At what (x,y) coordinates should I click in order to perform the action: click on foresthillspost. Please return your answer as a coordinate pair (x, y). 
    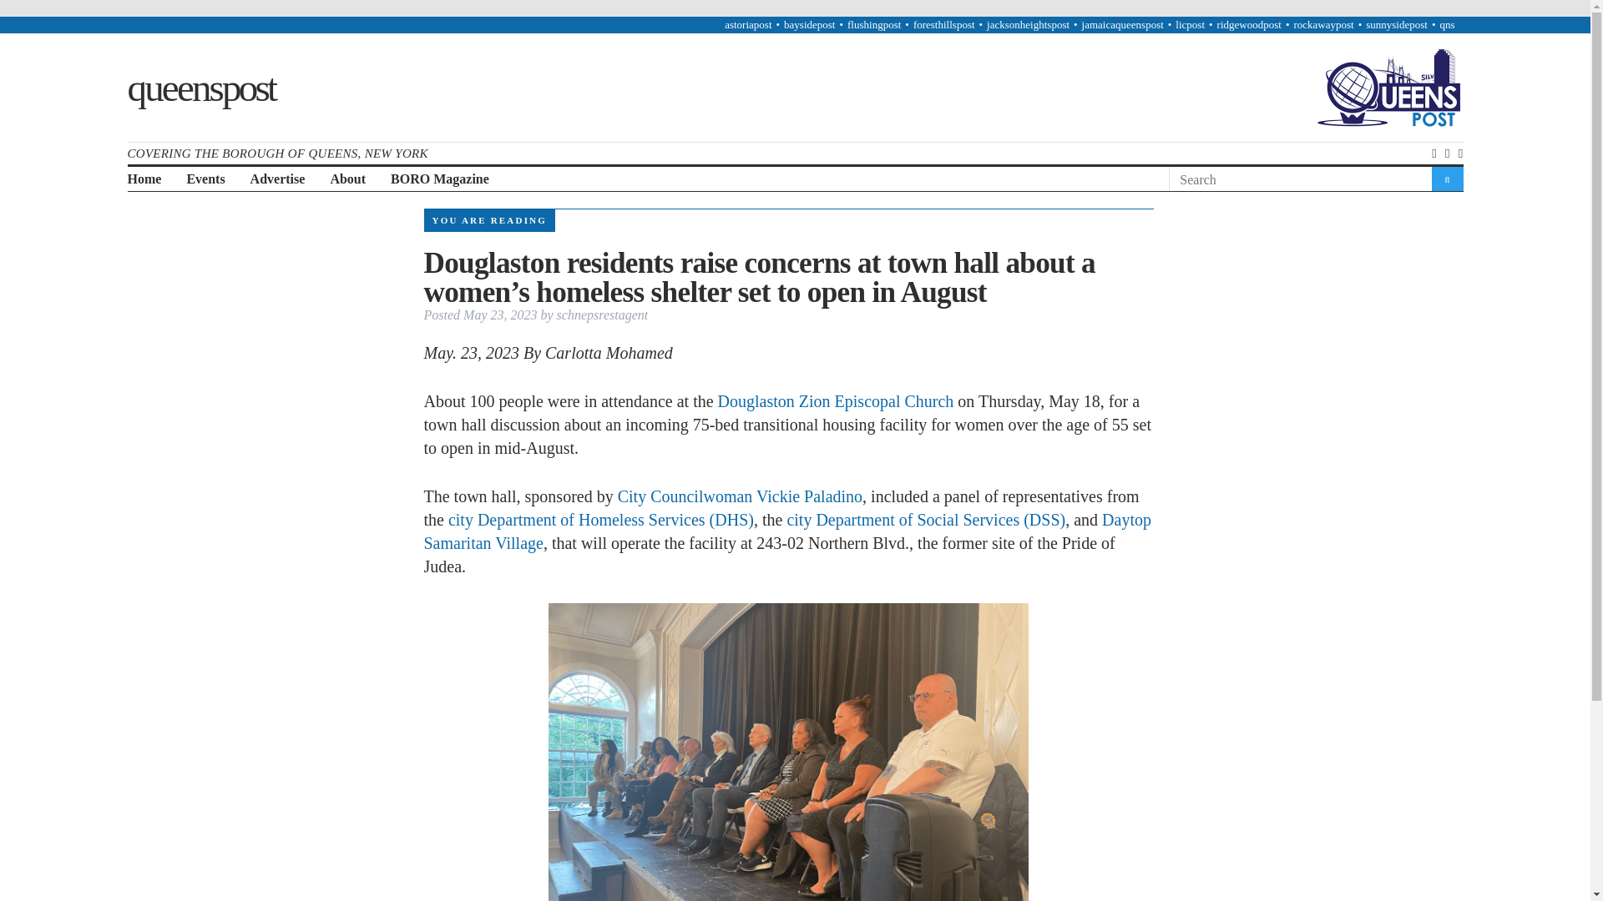
    Looking at the image, I should click on (943, 23).